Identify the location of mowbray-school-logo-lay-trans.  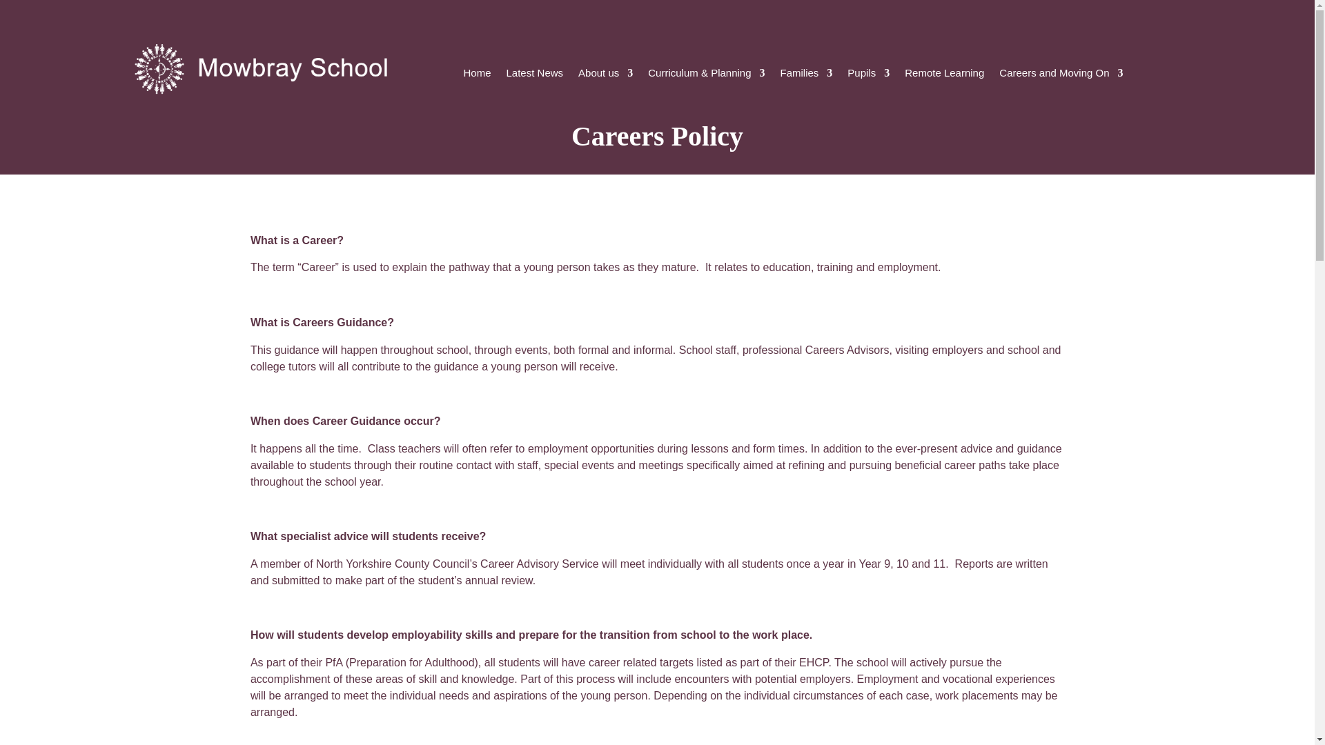
(262, 68).